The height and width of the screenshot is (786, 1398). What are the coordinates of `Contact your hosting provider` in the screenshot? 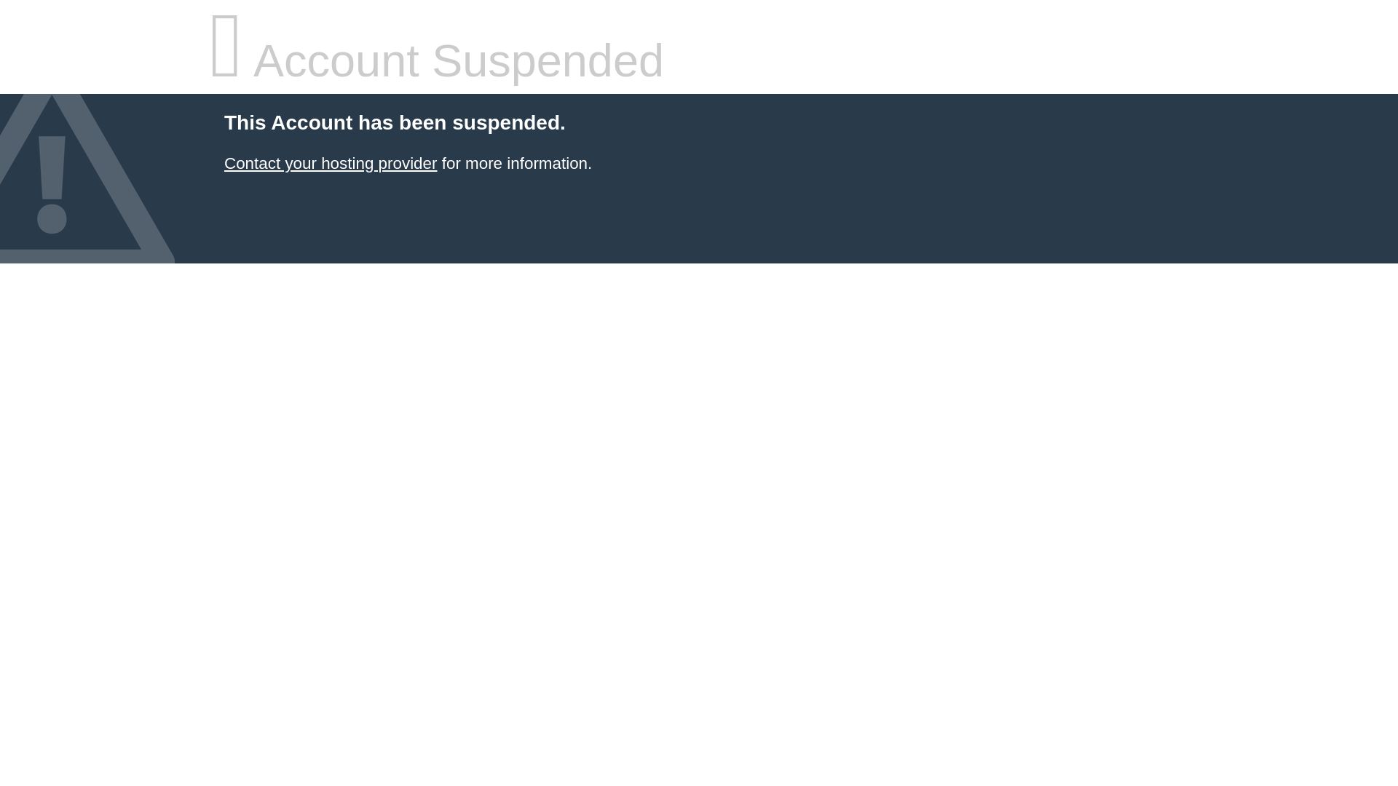 It's located at (330, 163).